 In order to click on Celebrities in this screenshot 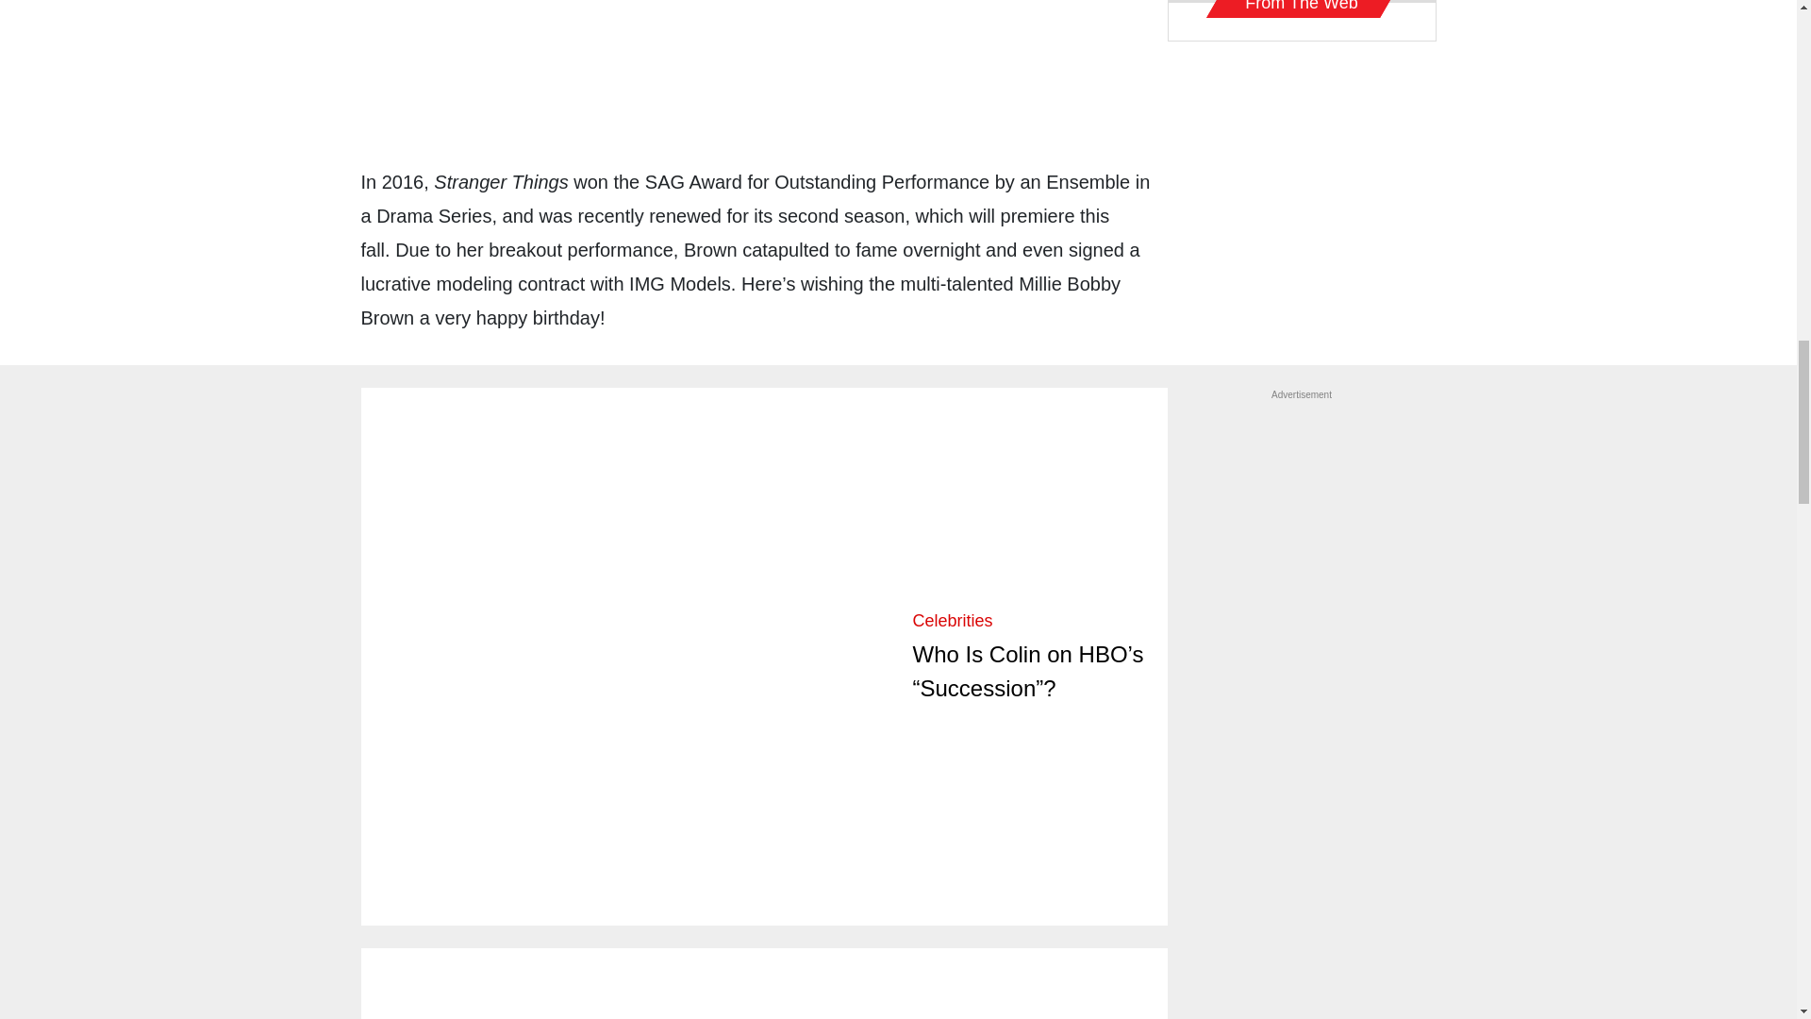, I will do `click(953, 621)`.